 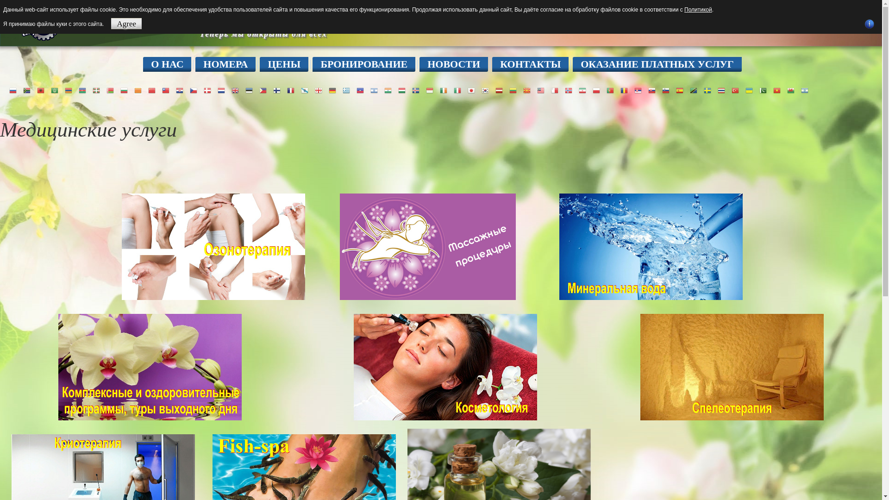 What do you see at coordinates (791, 90) in the screenshot?
I see `Welsh` at bounding box center [791, 90].